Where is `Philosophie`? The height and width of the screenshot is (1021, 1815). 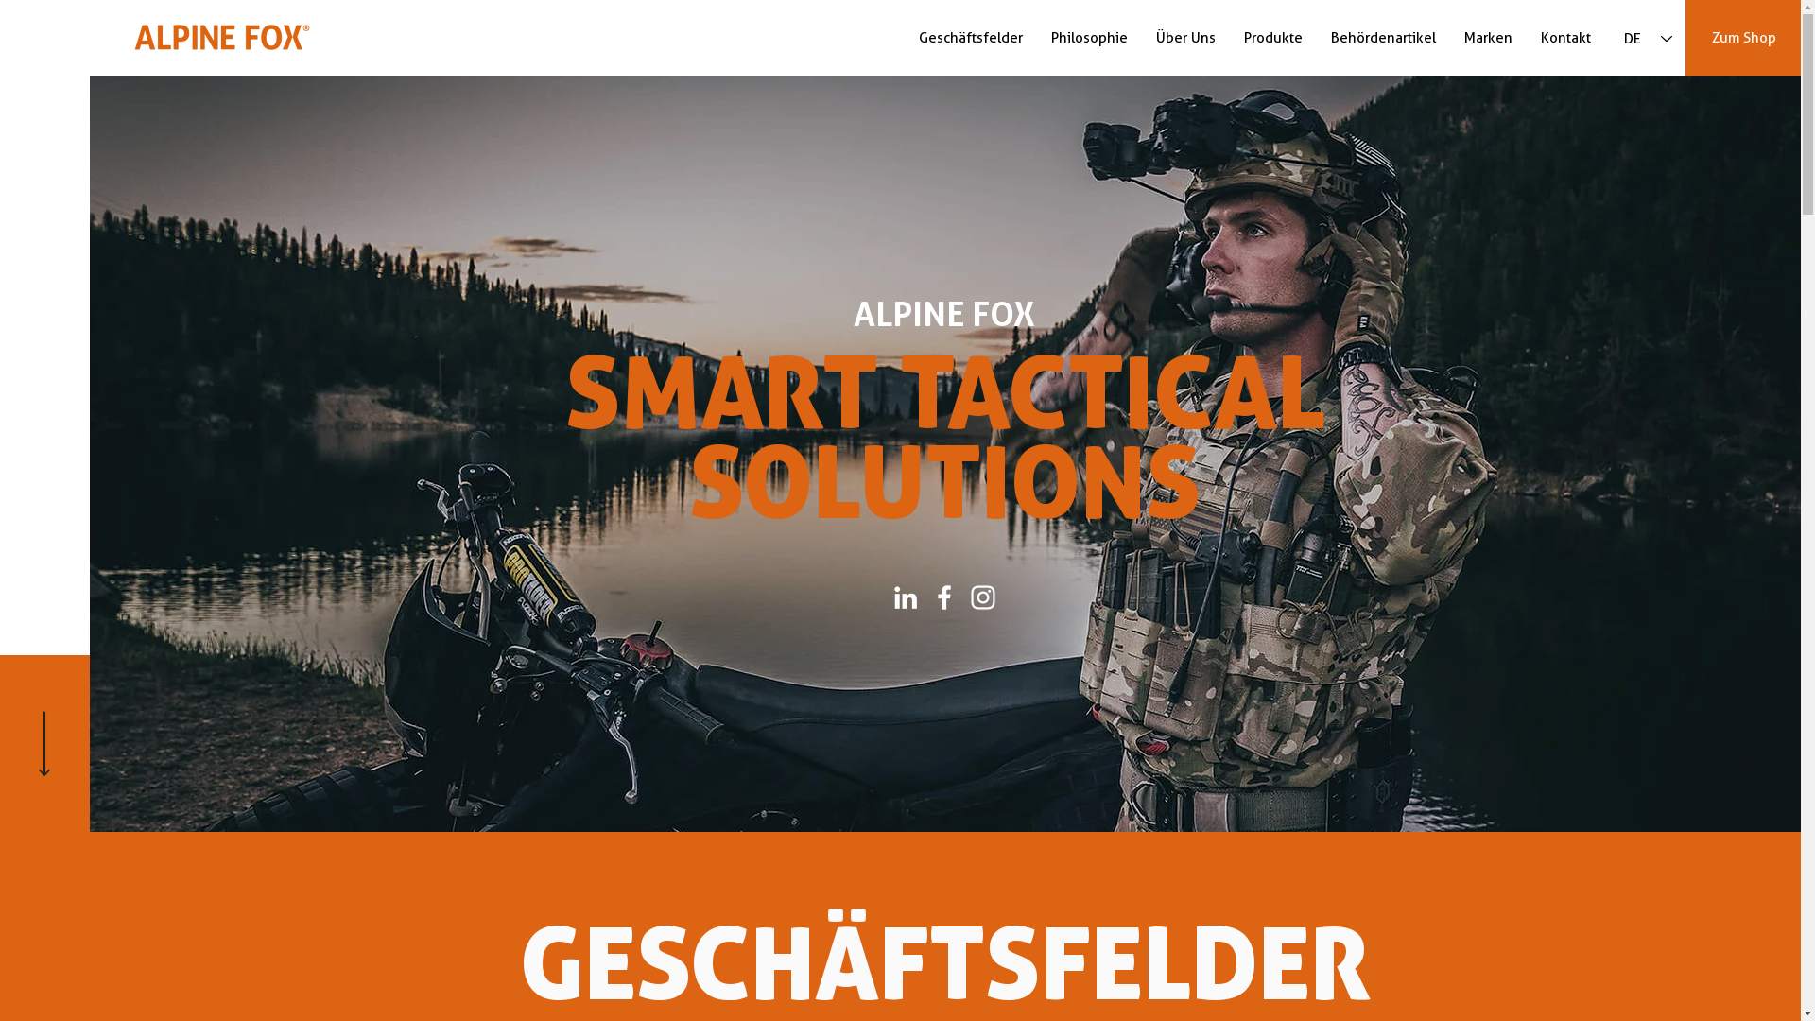
Philosophie is located at coordinates (1089, 38).